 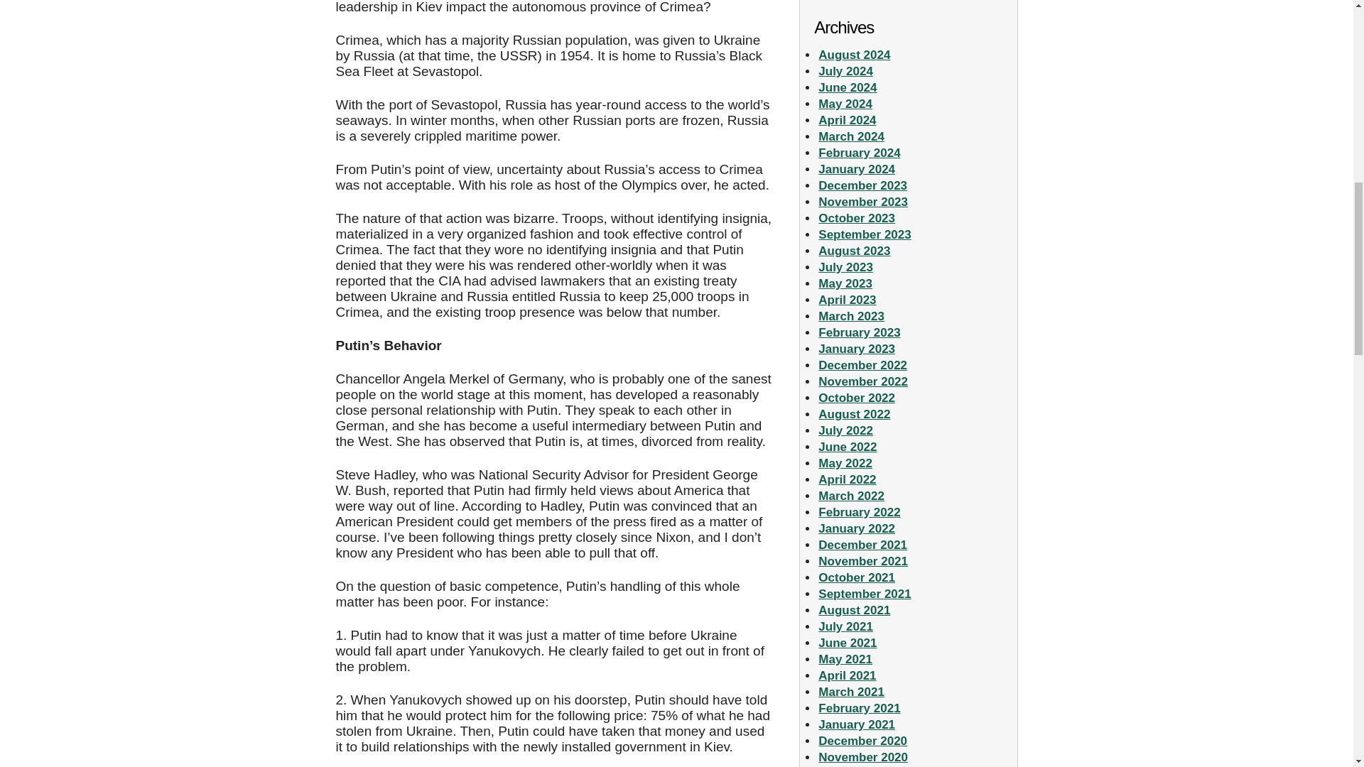 What do you see at coordinates (845, 71) in the screenshot?
I see `July 2024` at bounding box center [845, 71].